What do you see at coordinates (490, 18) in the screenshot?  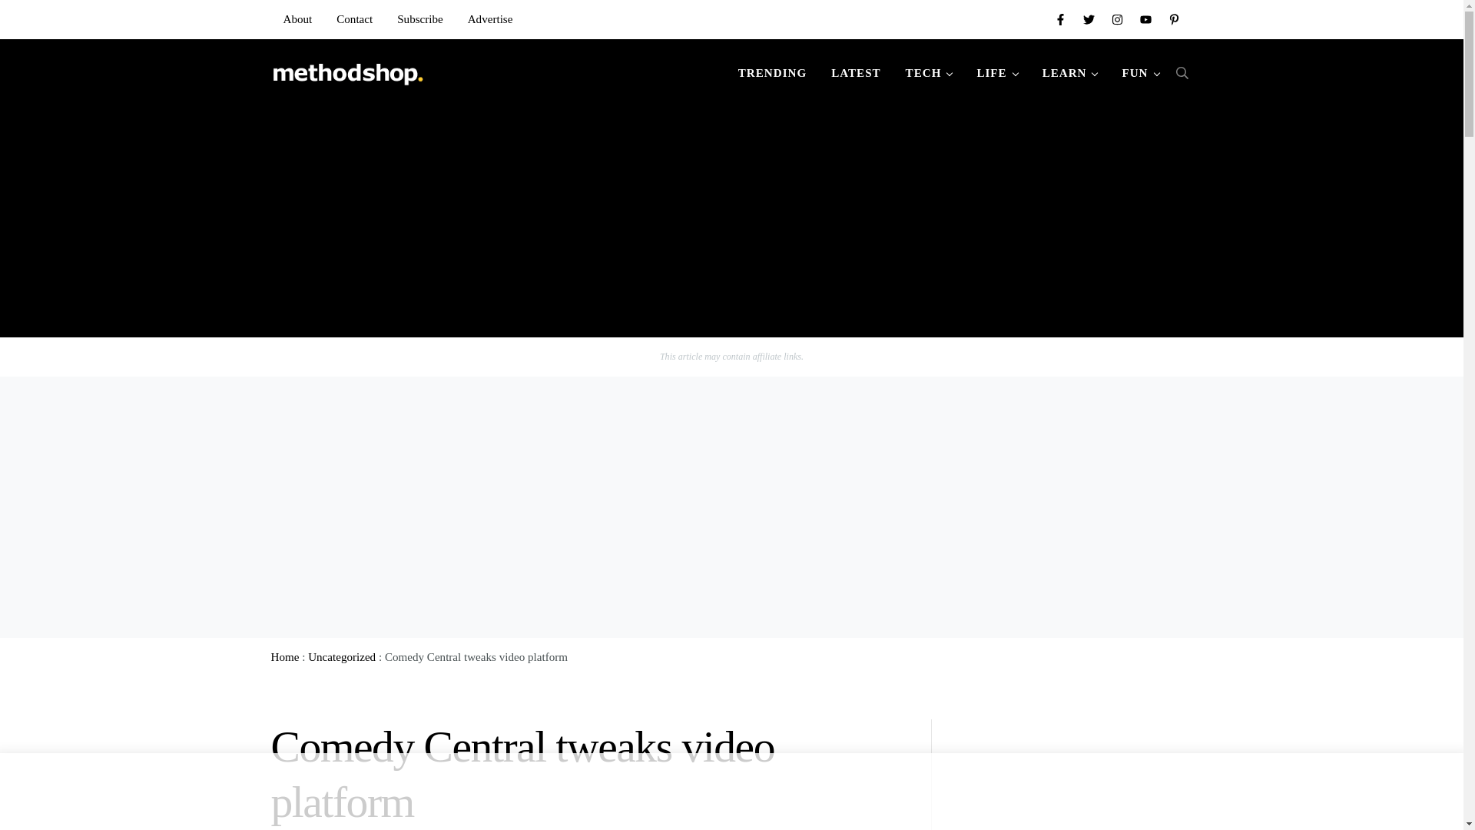 I see `Advertise` at bounding box center [490, 18].